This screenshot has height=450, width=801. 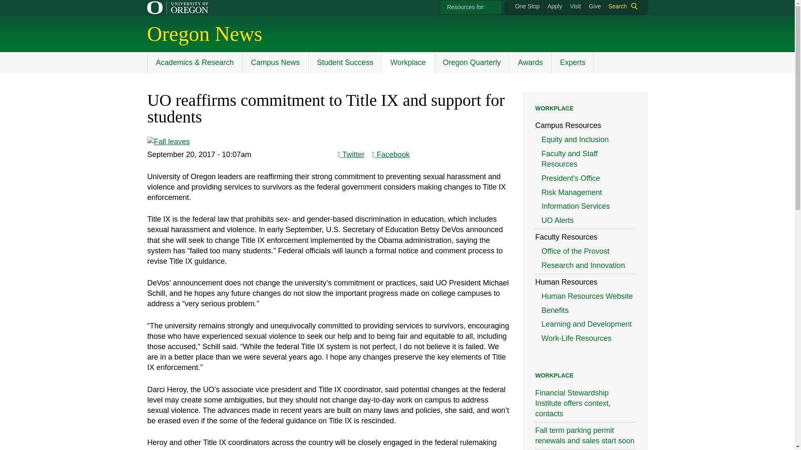 What do you see at coordinates (621, 6) in the screenshot?
I see `Search` at bounding box center [621, 6].